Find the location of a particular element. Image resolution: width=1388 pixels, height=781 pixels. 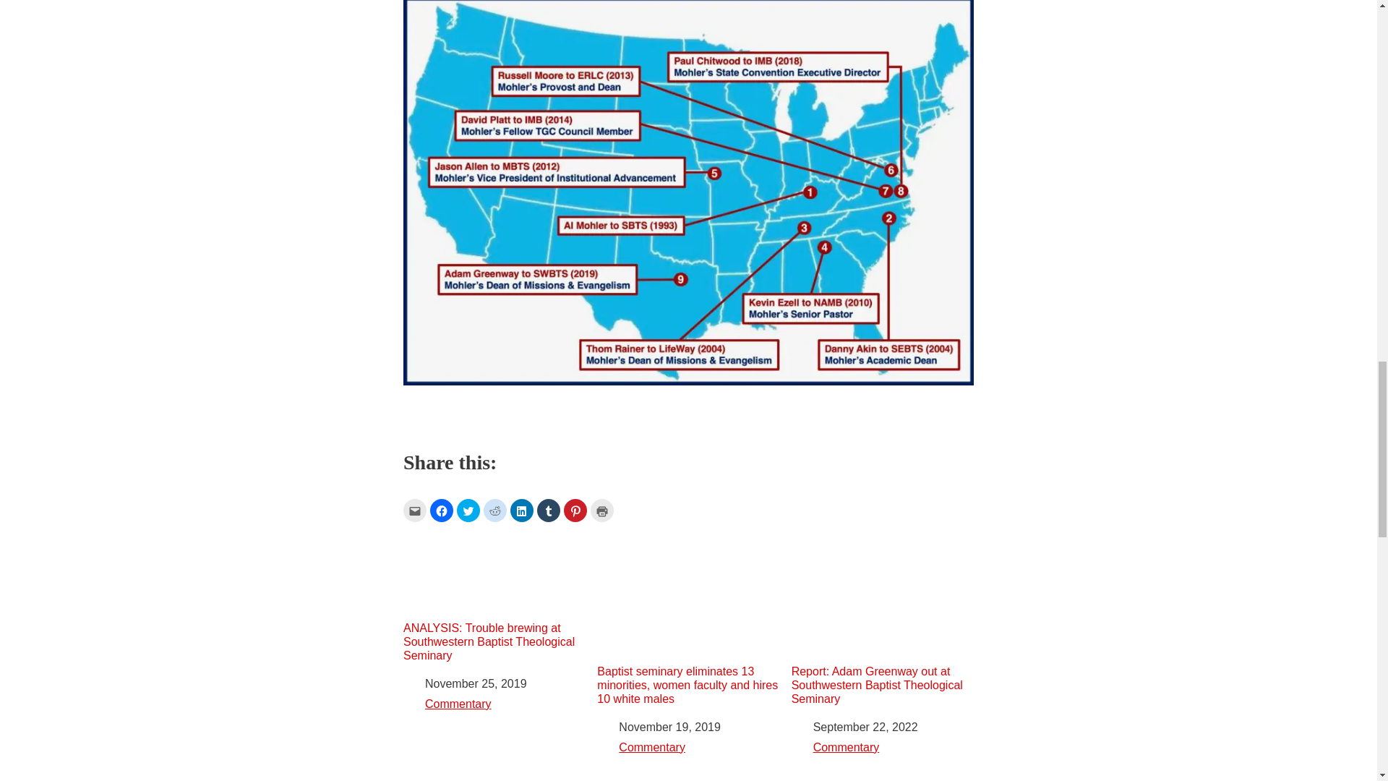

Commentary is located at coordinates (652, 747).